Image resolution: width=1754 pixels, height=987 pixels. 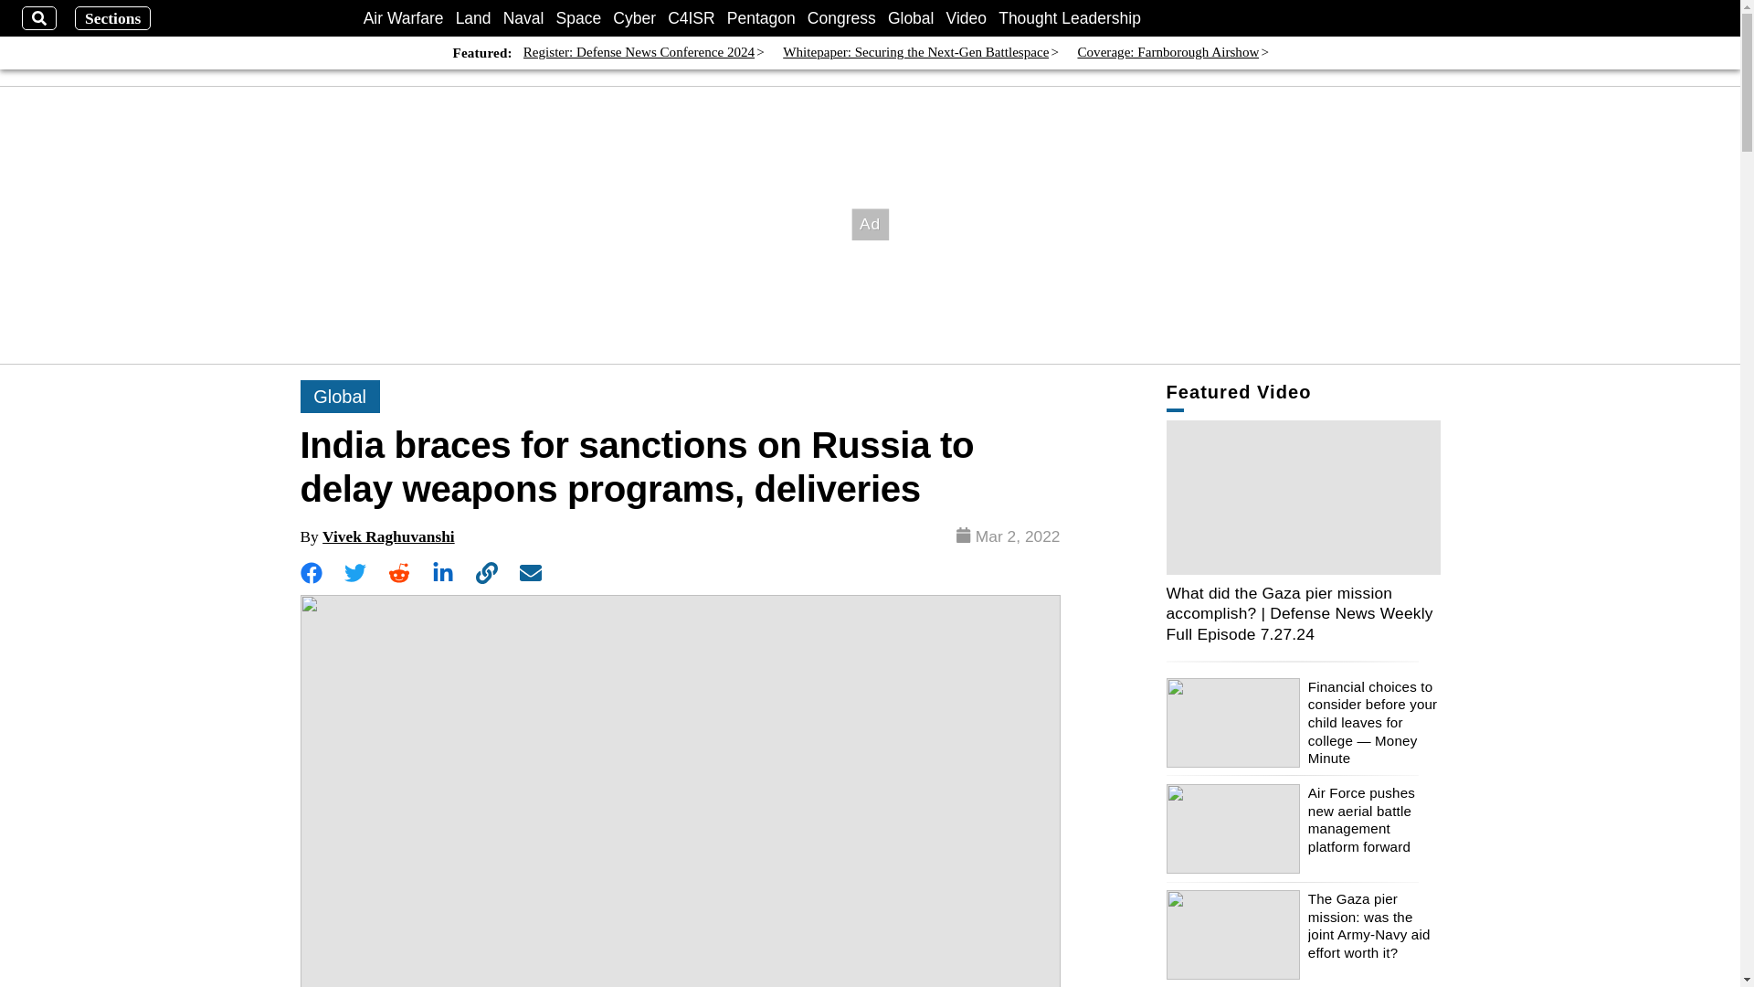 What do you see at coordinates (578, 18) in the screenshot?
I see `Space` at bounding box center [578, 18].